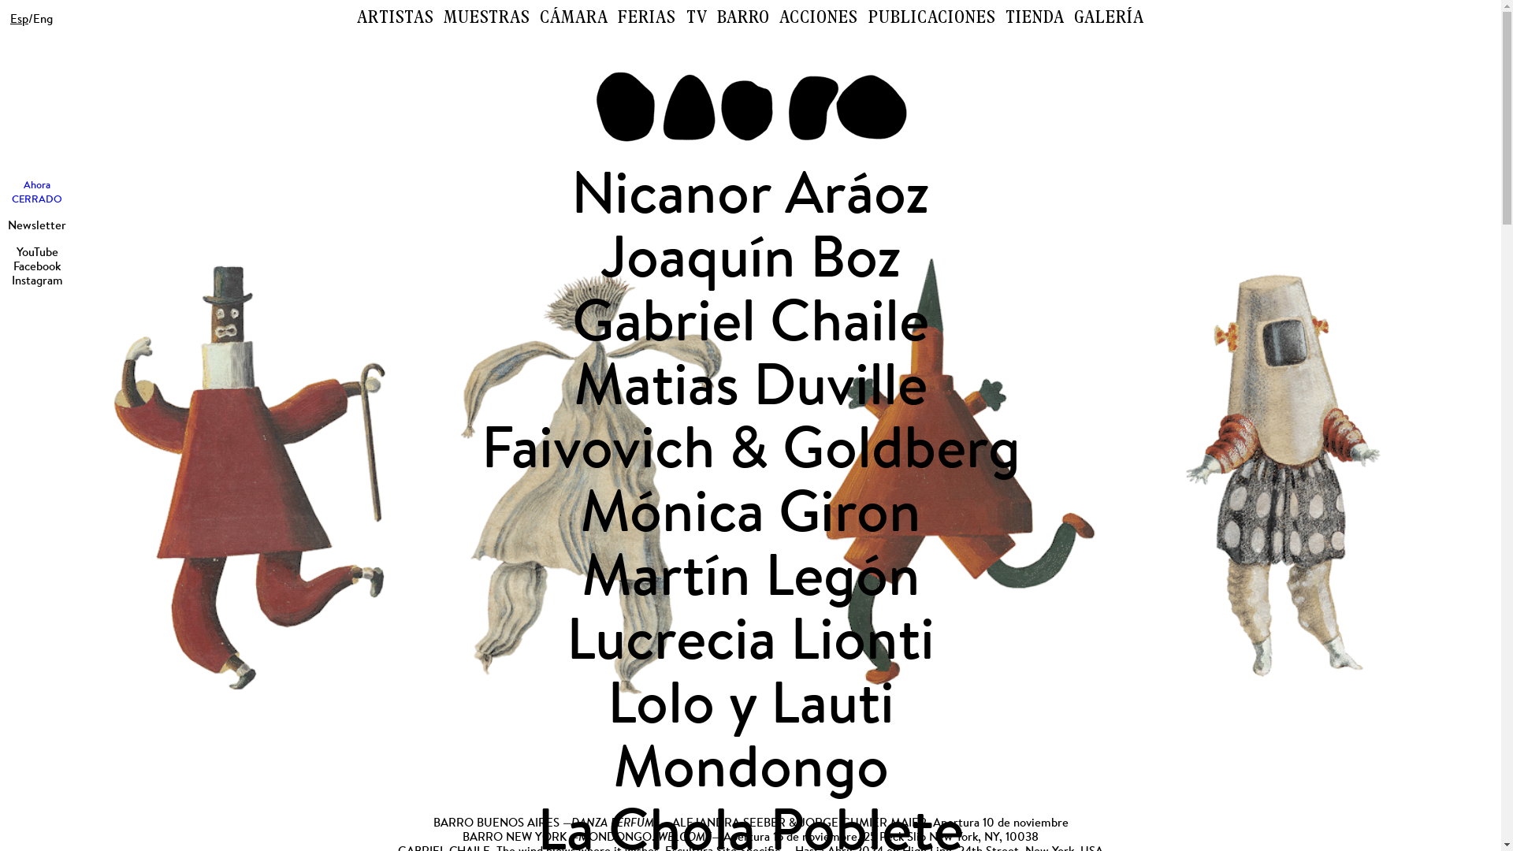 Image resolution: width=1513 pixels, height=851 pixels. I want to click on ARTISTAS, so click(395, 19).